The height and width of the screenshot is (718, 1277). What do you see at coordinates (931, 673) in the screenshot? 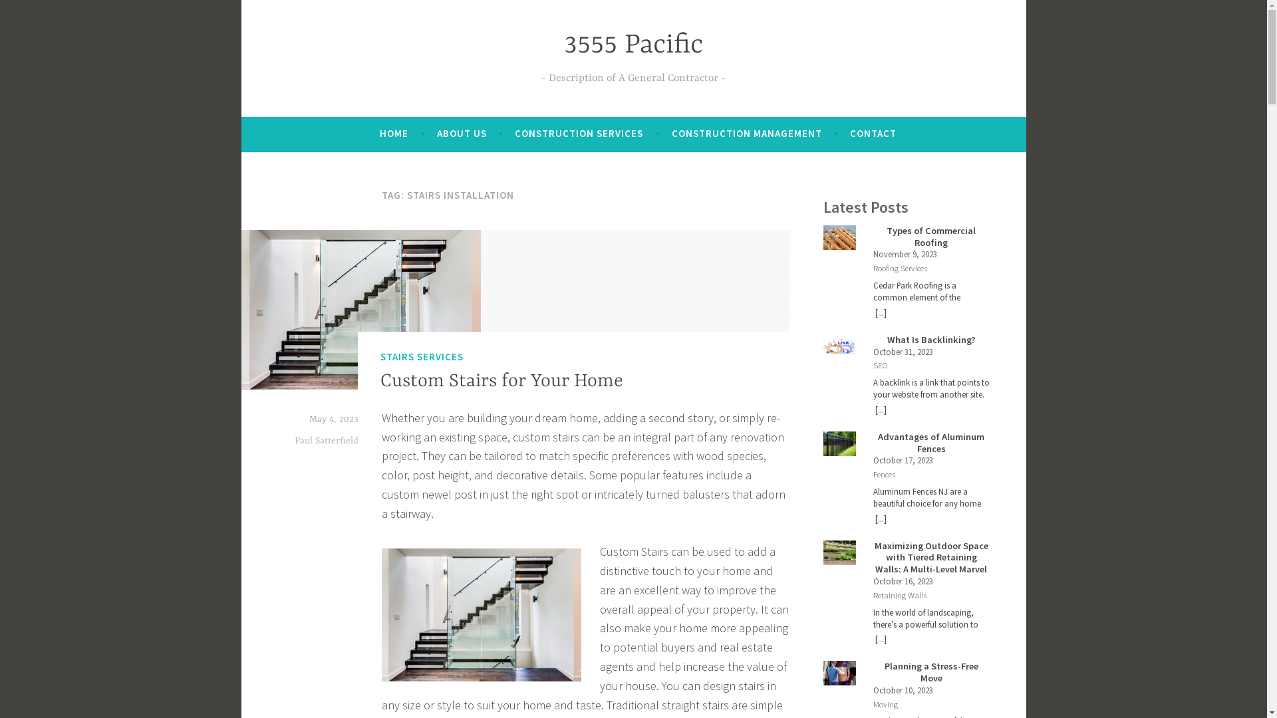
I see `Planning a Stress-Free Move` at bounding box center [931, 673].